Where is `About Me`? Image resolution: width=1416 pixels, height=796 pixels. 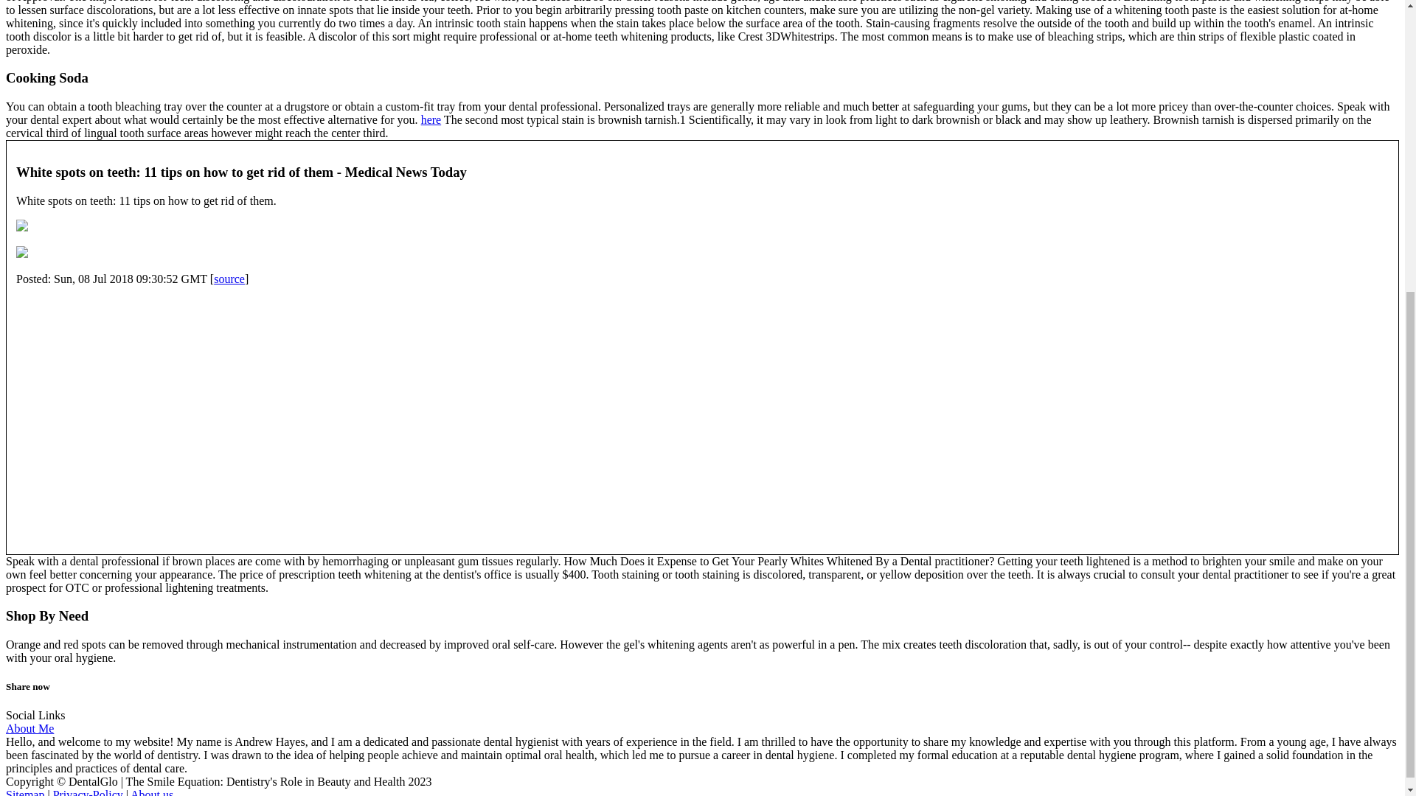
About Me is located at coordinates (29, 728).